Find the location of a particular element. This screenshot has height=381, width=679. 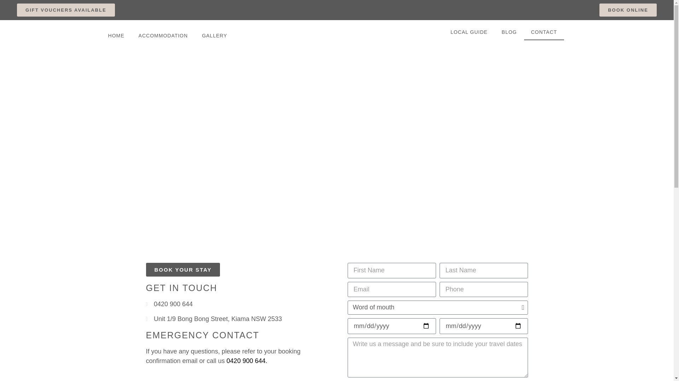

BOOK ONLINE is located at coordinates (628, 10).